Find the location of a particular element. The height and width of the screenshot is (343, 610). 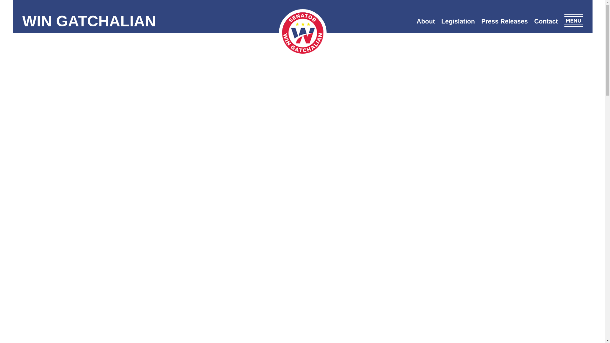

About is located at coordinates (426, 21).